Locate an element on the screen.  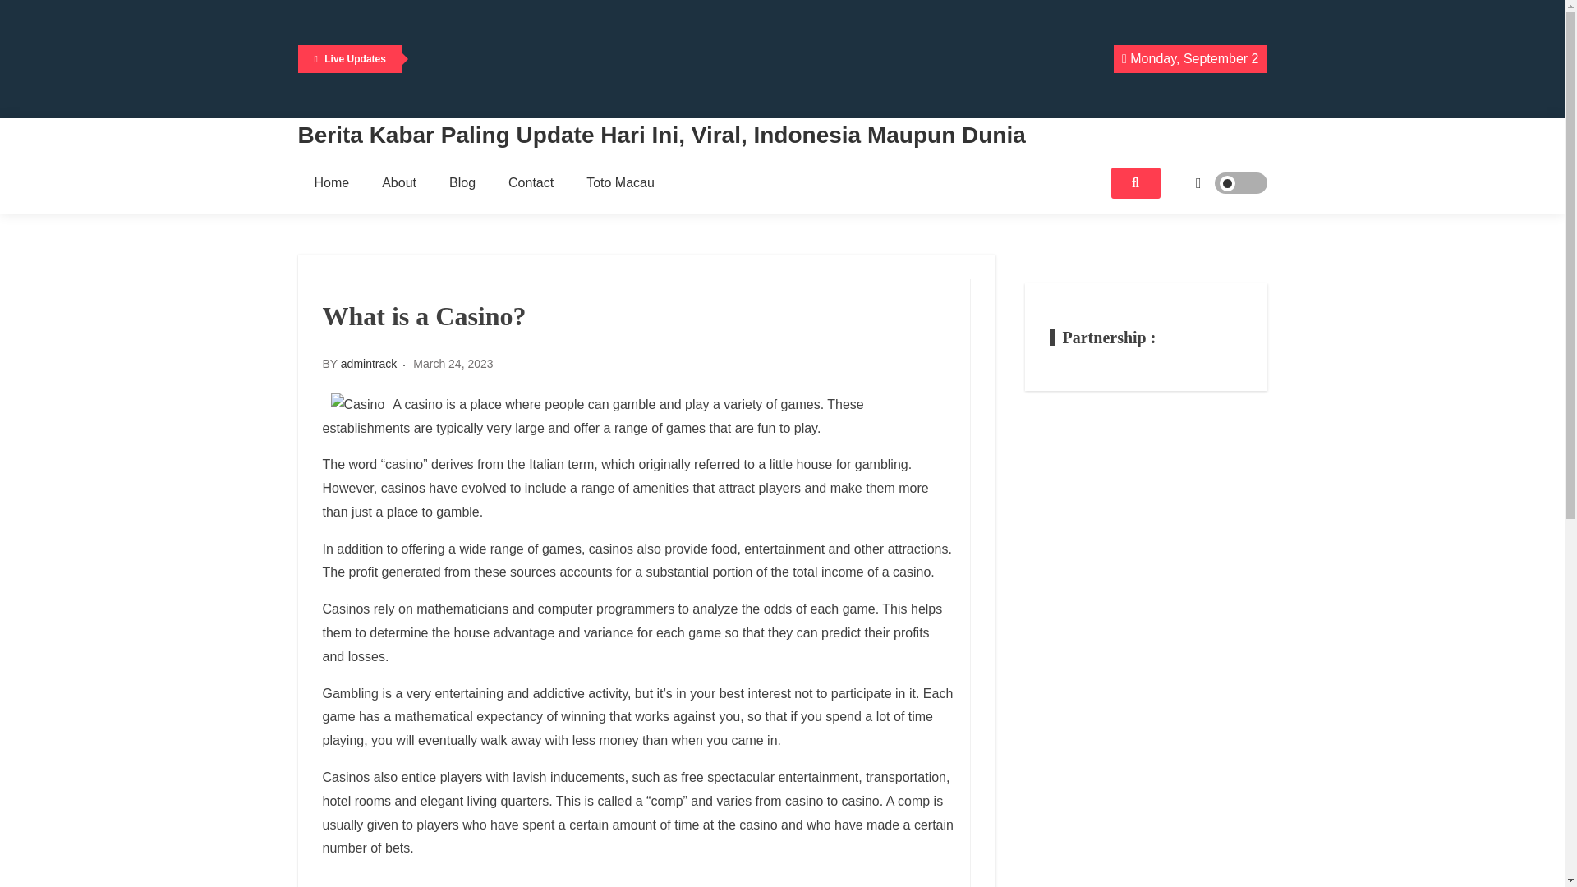
Toto Macau is located at coordinates (620, 182).